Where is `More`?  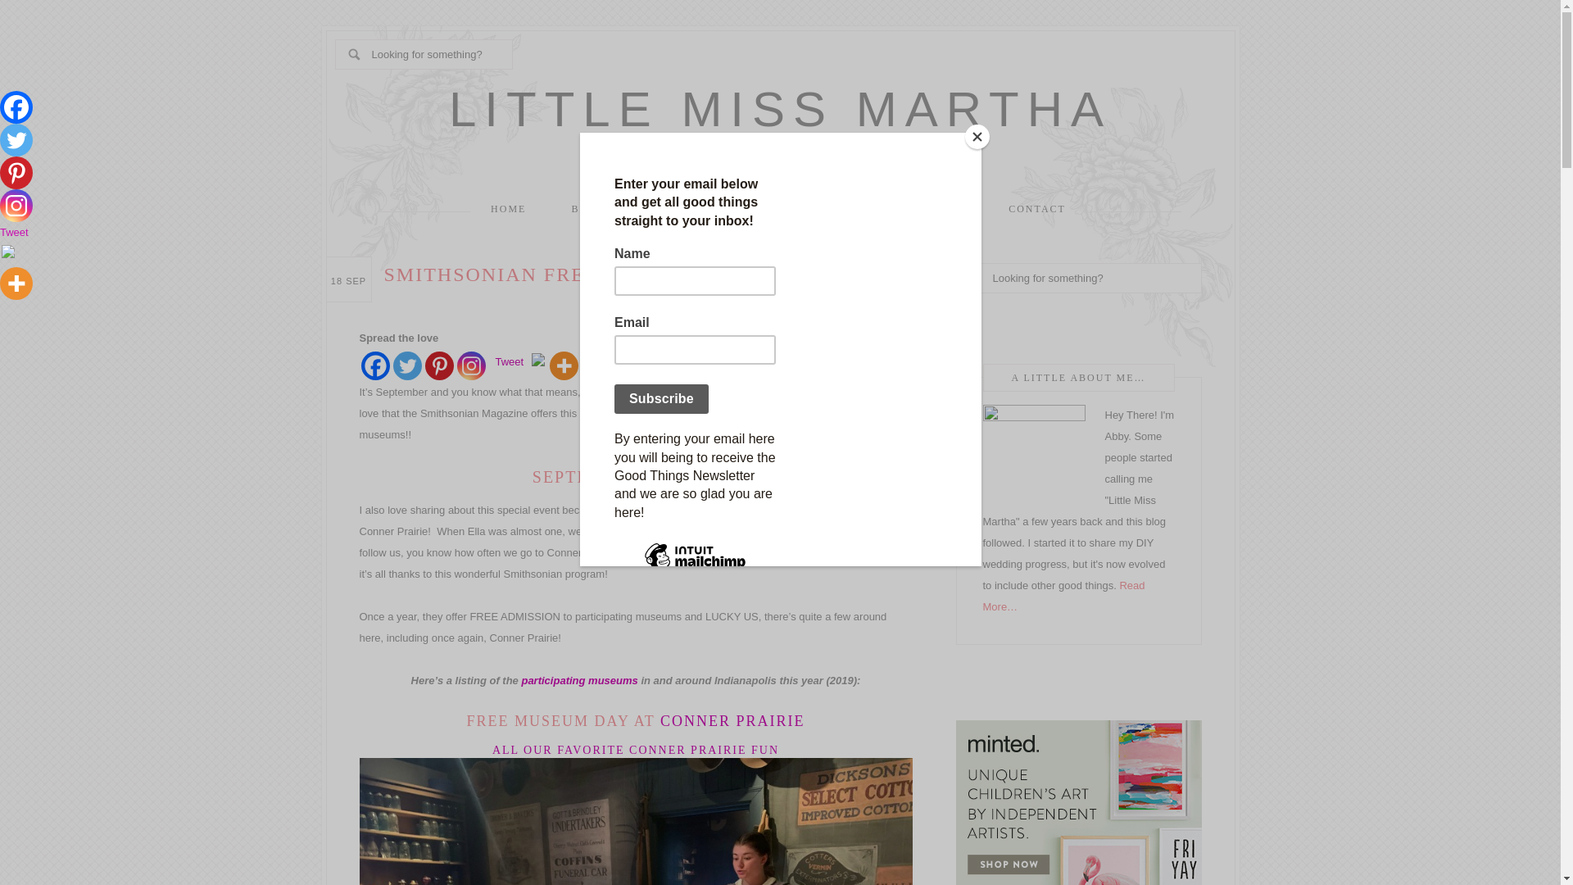 More is located at coordinates (16, 284).